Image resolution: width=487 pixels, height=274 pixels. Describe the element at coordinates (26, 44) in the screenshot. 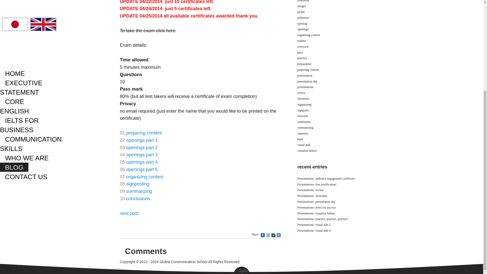

I see `CONTACT US` at that location.